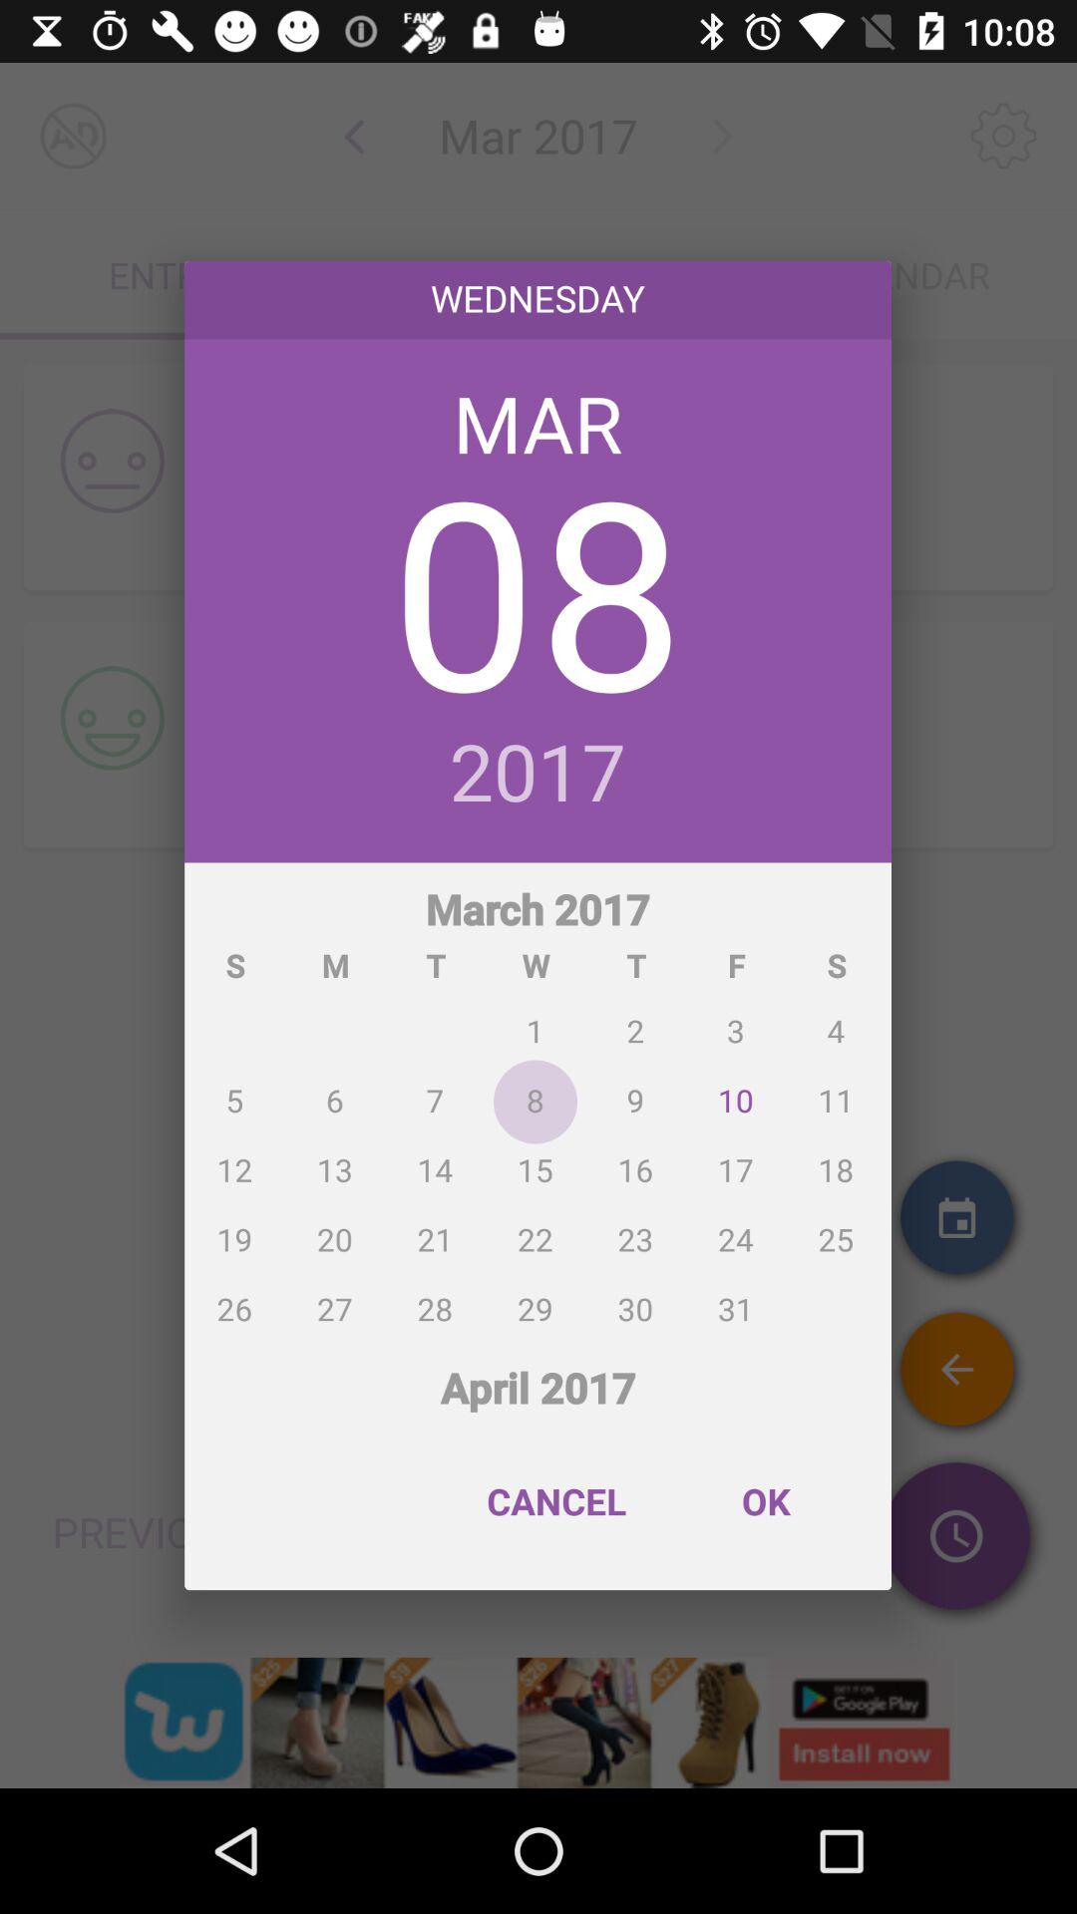 Image resolution: width=1077 pixels, height=1914 pixels. I want to click on open icon at the bottom right corner, so click(765, 1501).